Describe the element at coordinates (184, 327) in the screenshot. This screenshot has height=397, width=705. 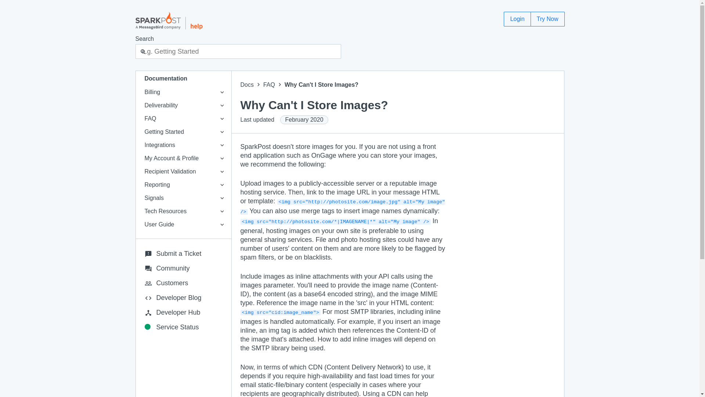
I see `Service Status` at that location.